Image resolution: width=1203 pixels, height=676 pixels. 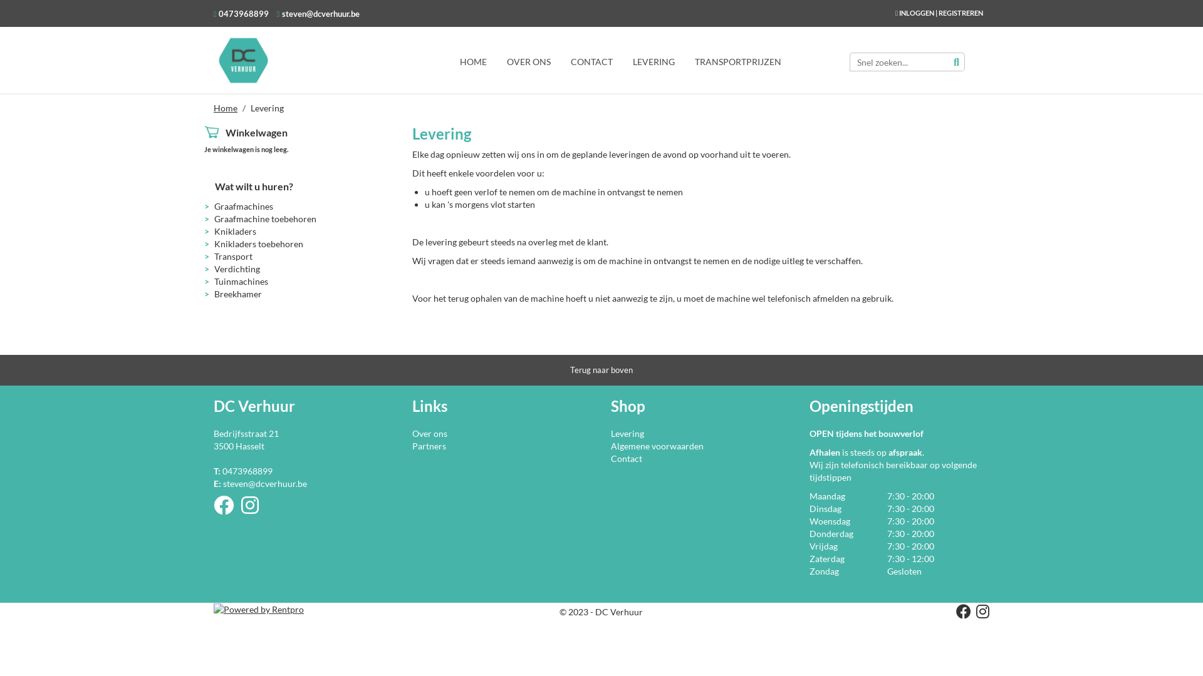 I want to click on Contact, so click(x=627, y=458).